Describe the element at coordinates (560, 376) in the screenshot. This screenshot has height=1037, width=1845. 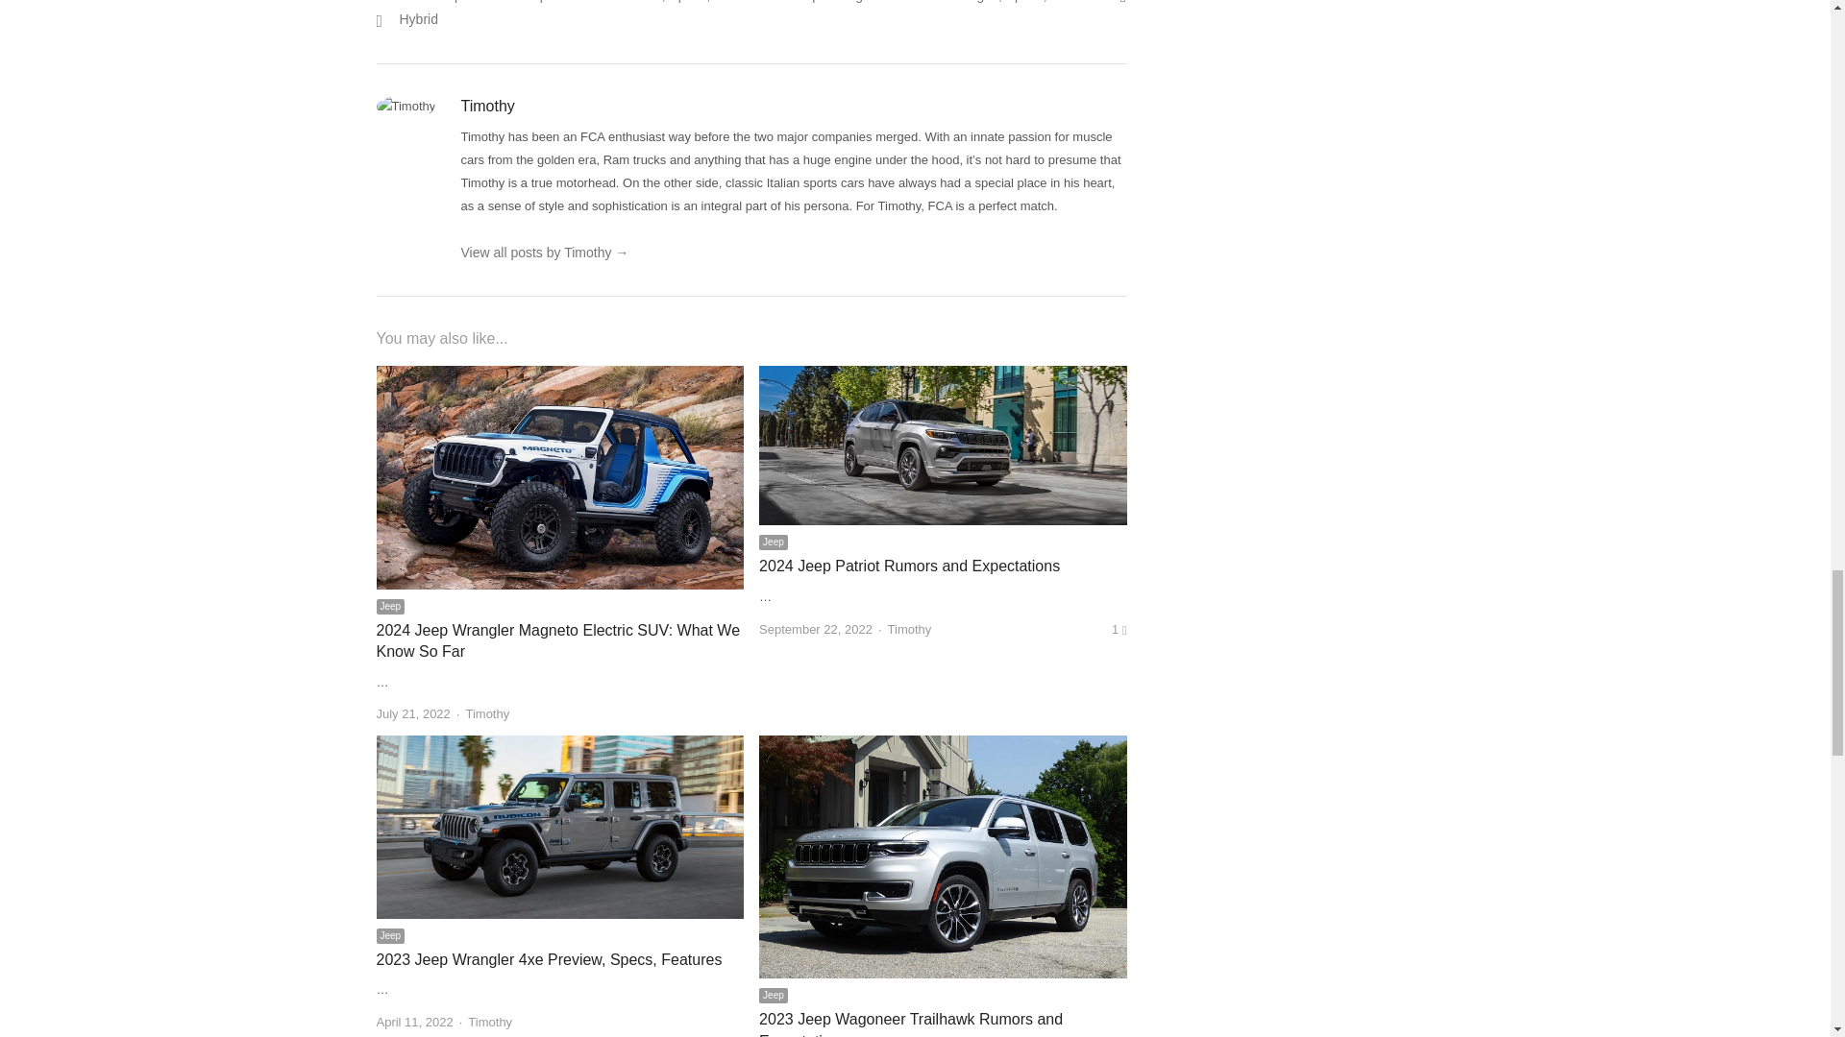
I see `2024 Jeep Wrangler Magneto Electric SUV: What We Know So Far` at that location.